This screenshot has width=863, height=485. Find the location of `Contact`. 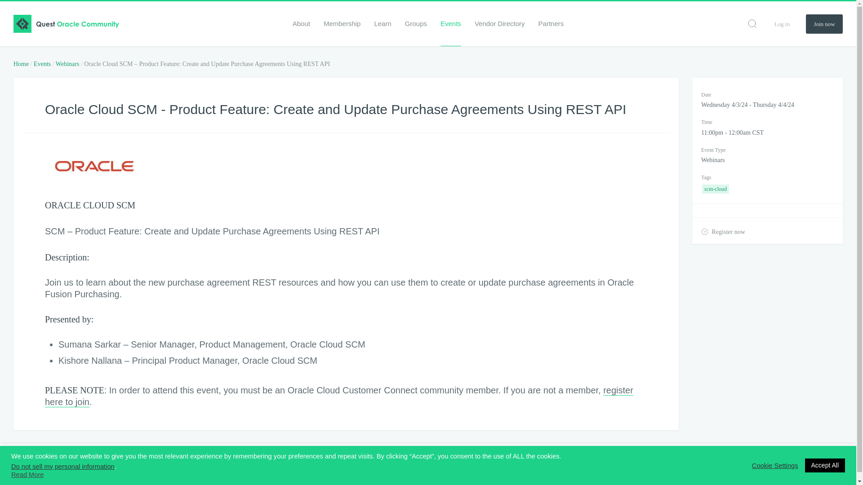

Contact is located at coordinates (396, 467).